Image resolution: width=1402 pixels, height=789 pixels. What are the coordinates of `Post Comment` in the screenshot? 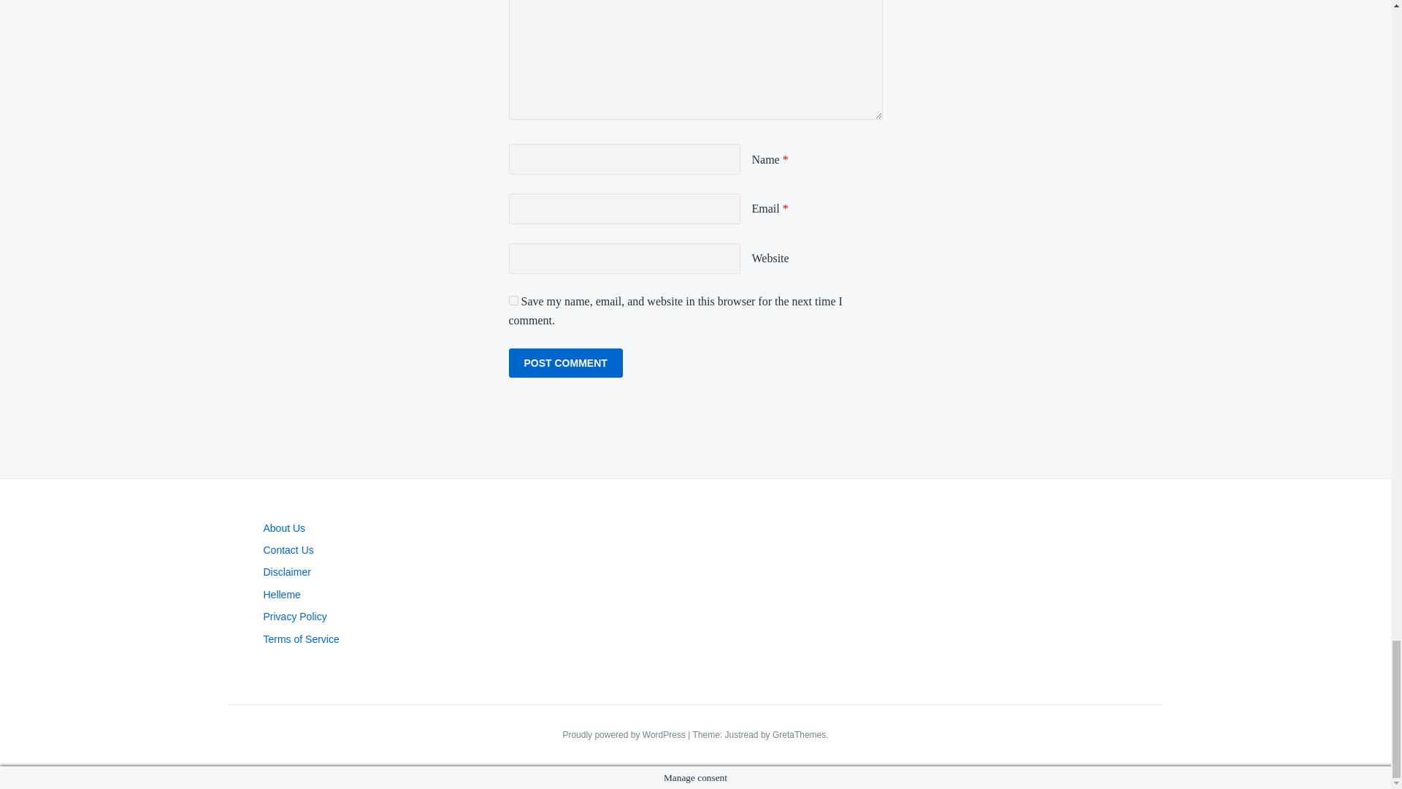 It's located at (565, 363).